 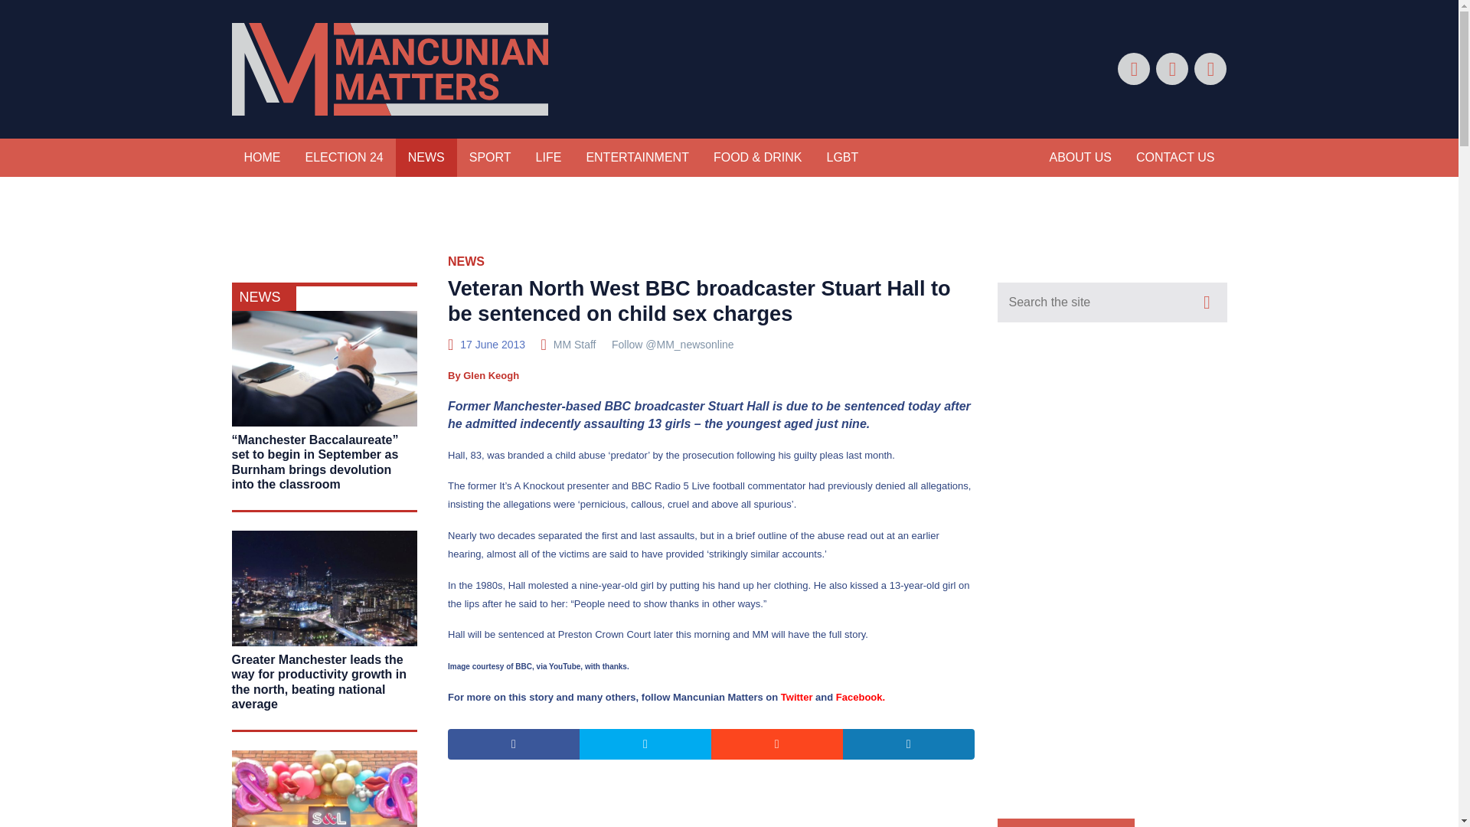 What do you see at coordinates (344, 158) in the screenshot?
I see `Election 24` at bounding box center [344, 158].